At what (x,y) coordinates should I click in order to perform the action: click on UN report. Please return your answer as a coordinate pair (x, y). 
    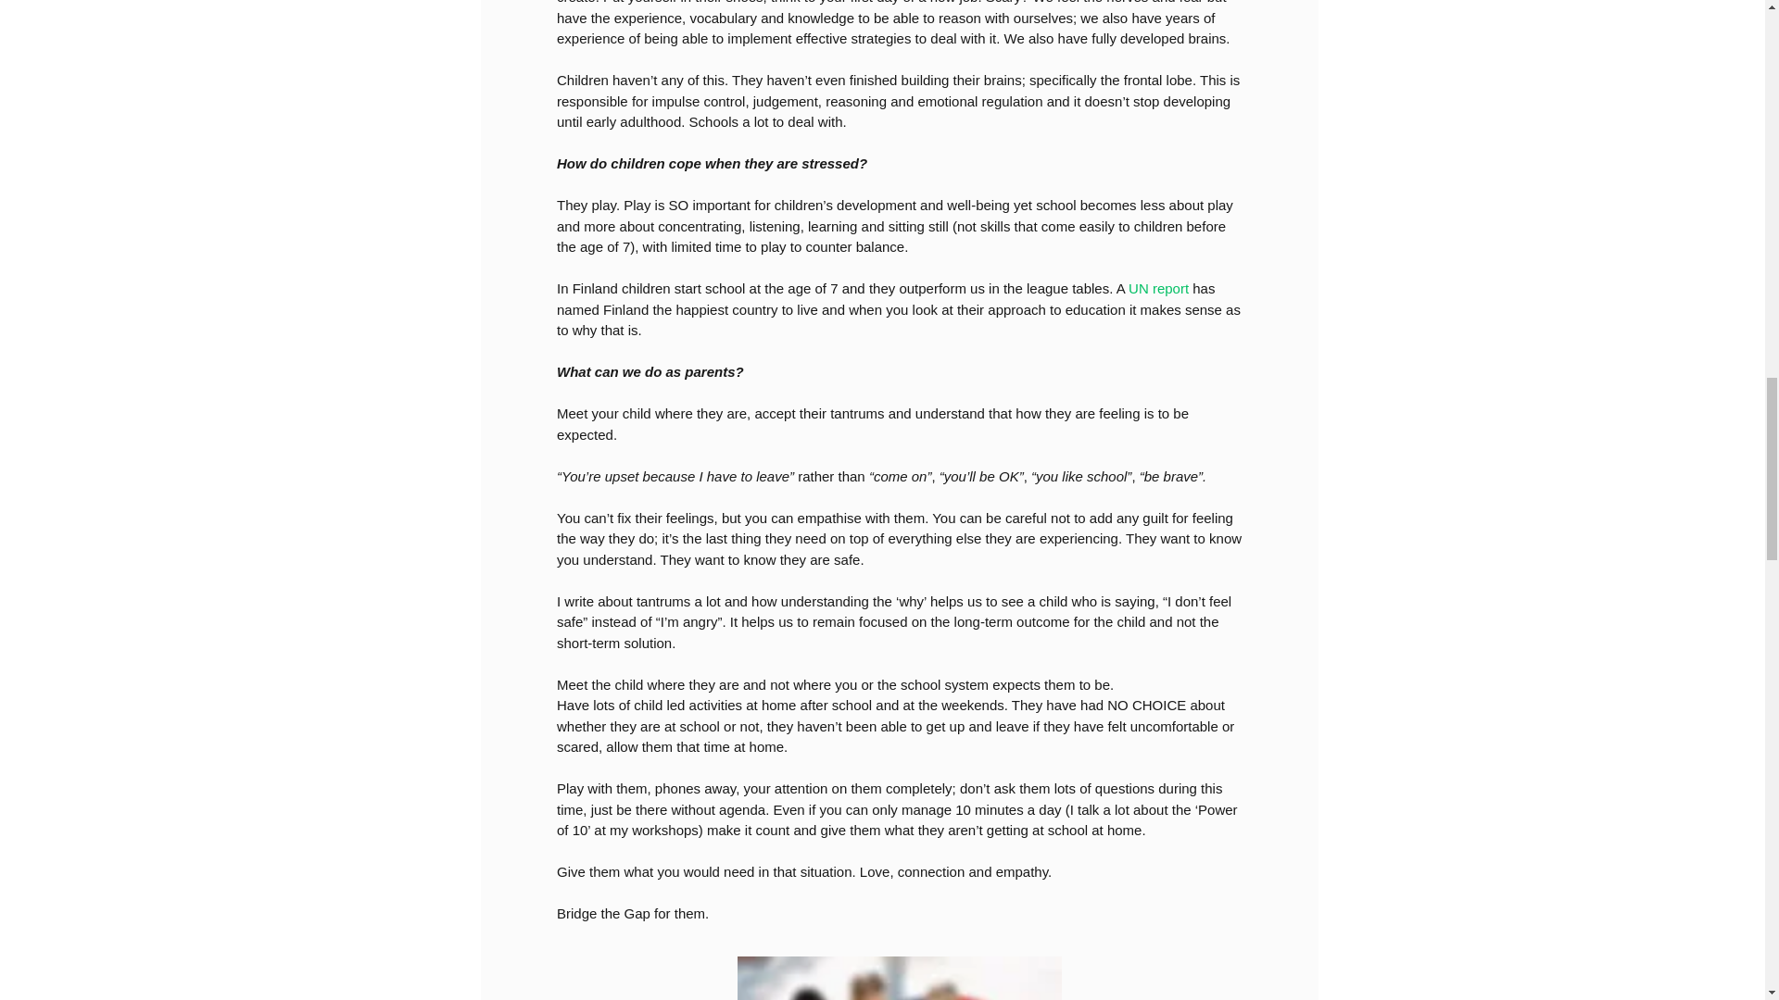
    Looking at the image, I should click on (1158, 288).